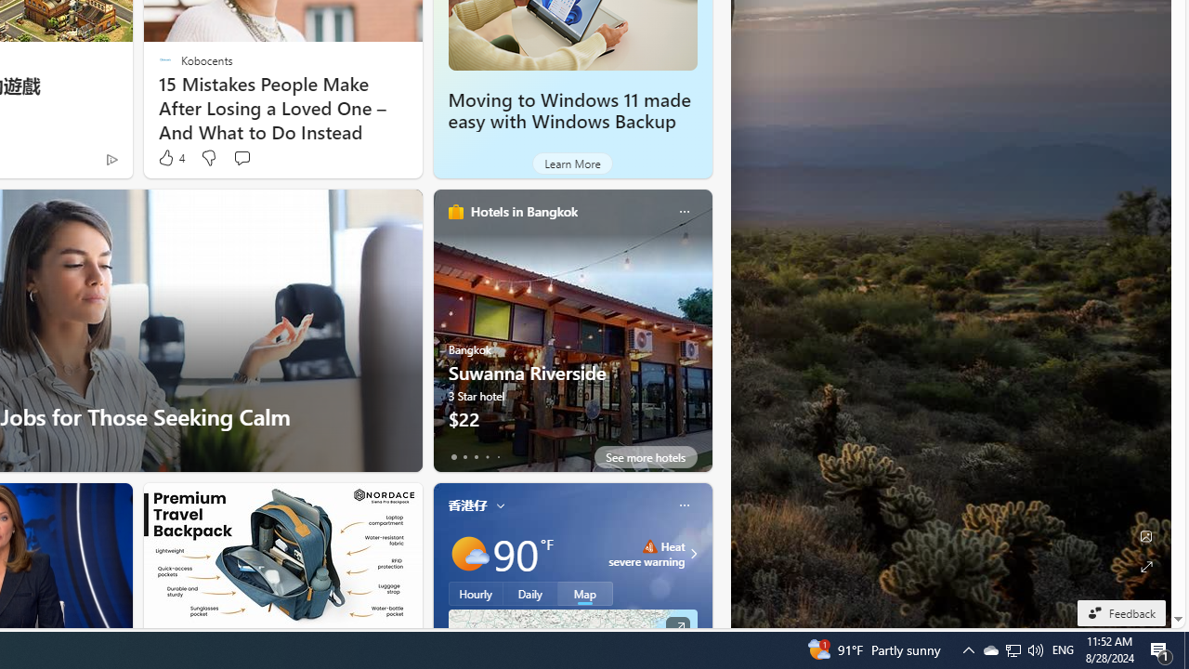 The height and width of the screenshot is (669, 1189). What do you see at coordinates (468, 553) in the screenshot?
I see `Mostly sunny` at bounding box center [468, 553].